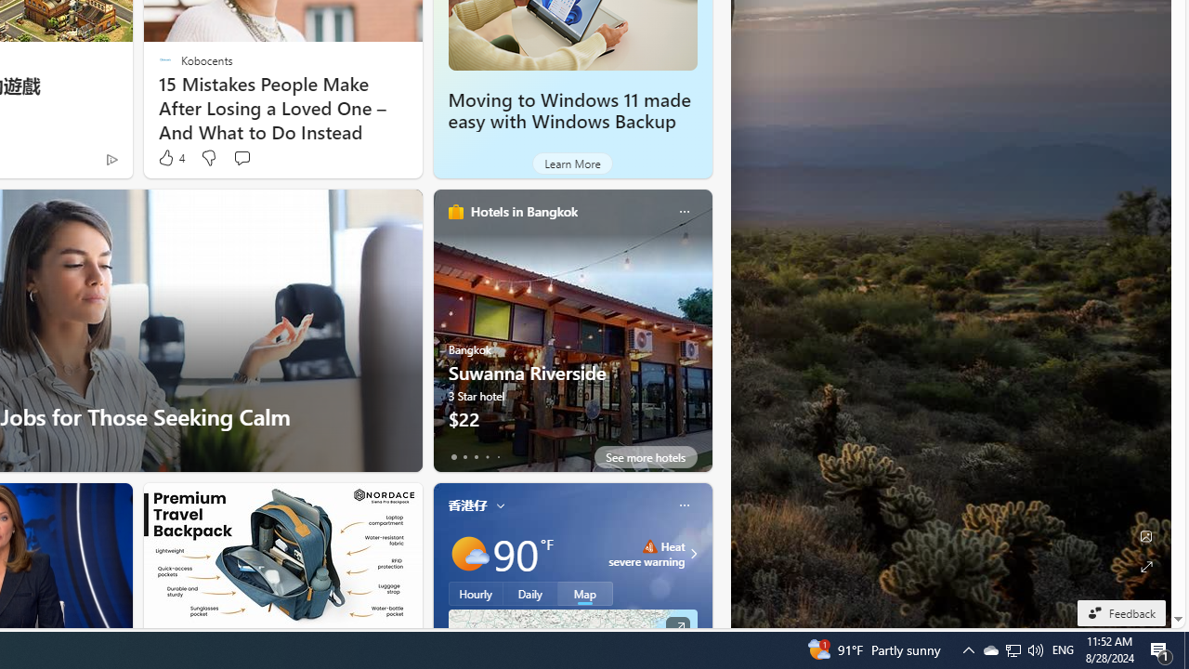 The height and width of the screenshot is (669, 1189). What do you see at coordinates (468, 553) in the screenshot?
I see `Mostly sunny` at bounding box center [468, 553].